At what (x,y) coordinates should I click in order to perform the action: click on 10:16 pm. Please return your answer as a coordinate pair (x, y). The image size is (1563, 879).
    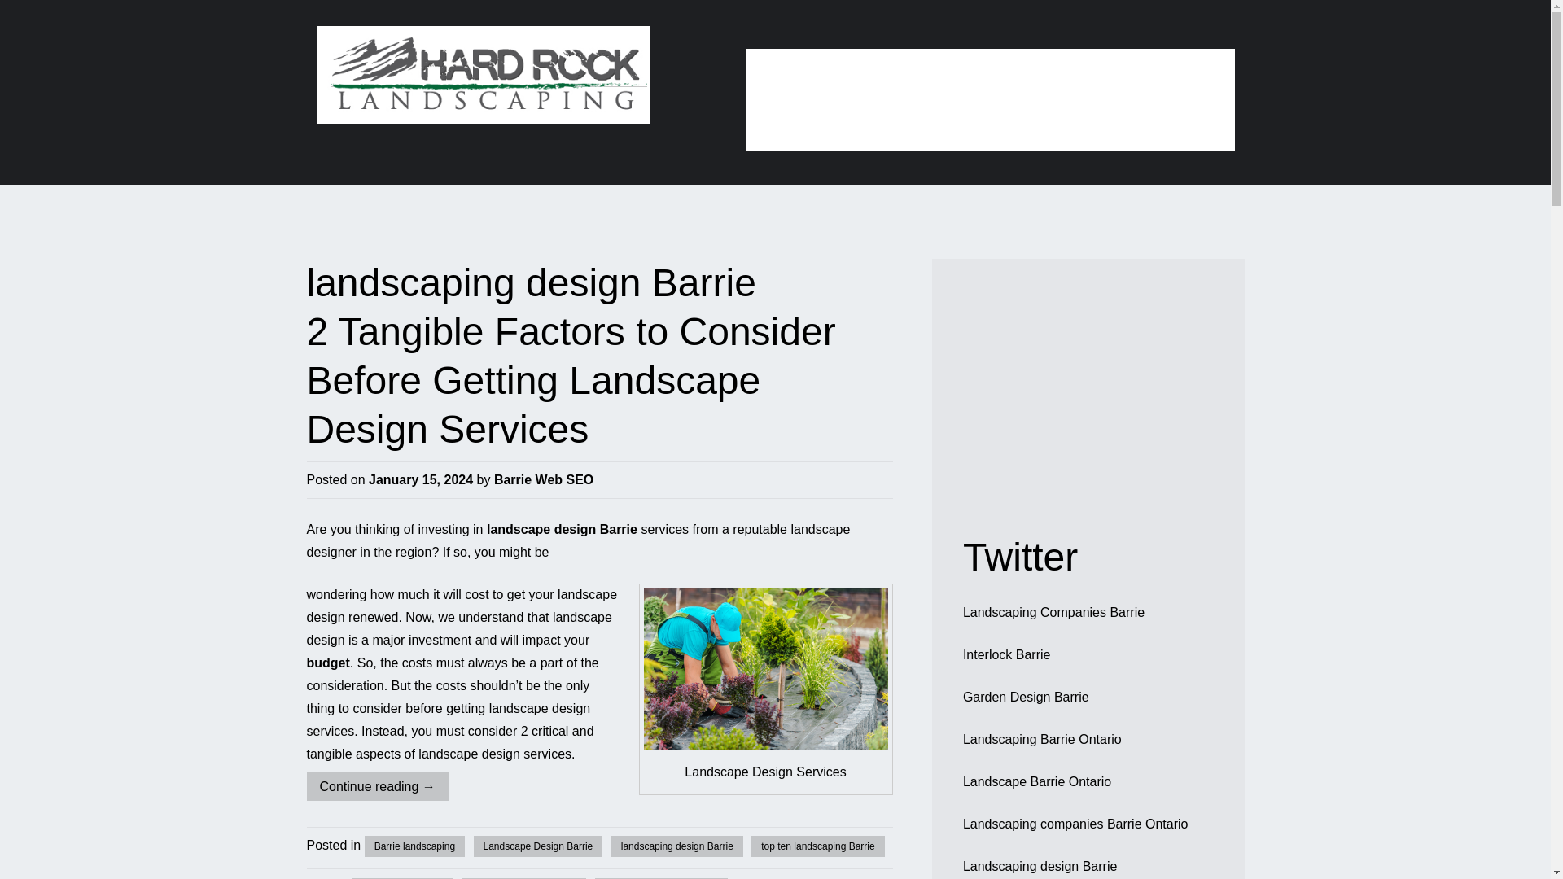
    Looking at the image, I should click on (421, 480).